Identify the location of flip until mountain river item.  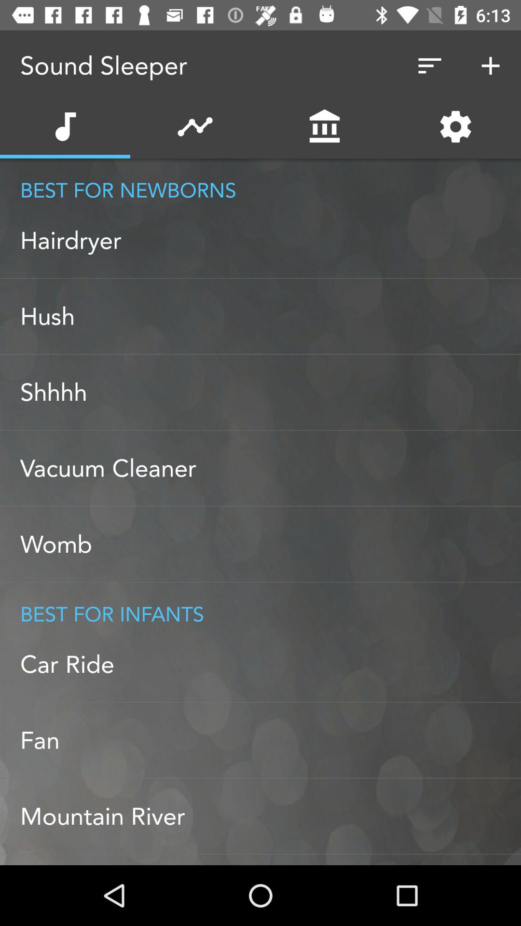
(271, 816).